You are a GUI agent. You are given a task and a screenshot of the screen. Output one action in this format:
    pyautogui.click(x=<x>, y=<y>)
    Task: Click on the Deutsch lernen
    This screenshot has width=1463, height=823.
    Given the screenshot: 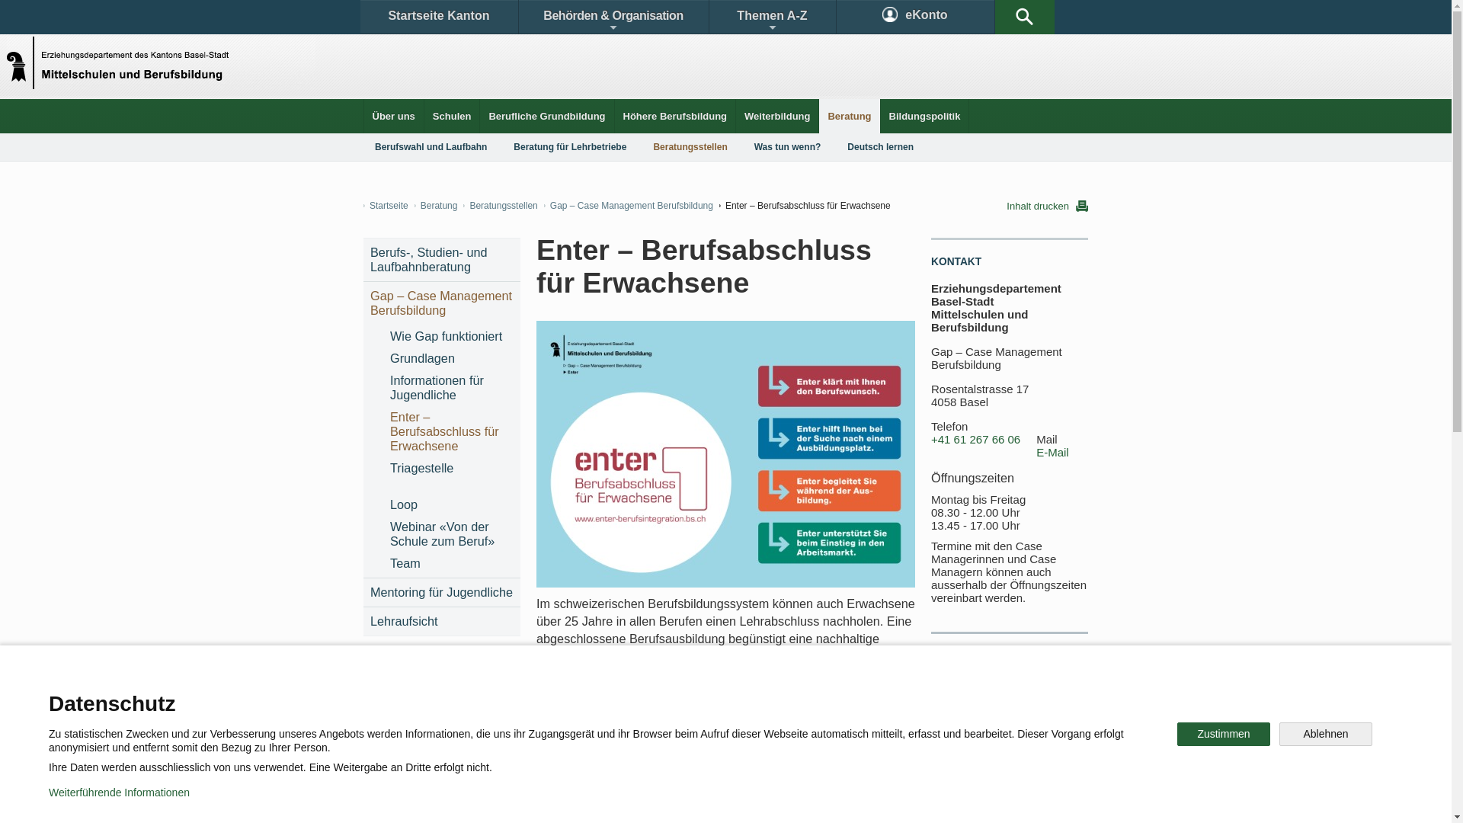 What is the action you would take?
    pyautogui.click(x=881, y=147)
    